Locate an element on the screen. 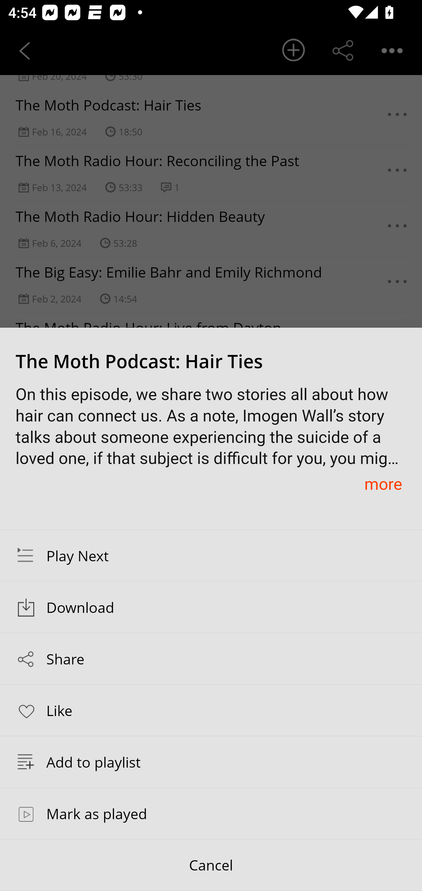  Mark as played is located at coordinates (211, 813).